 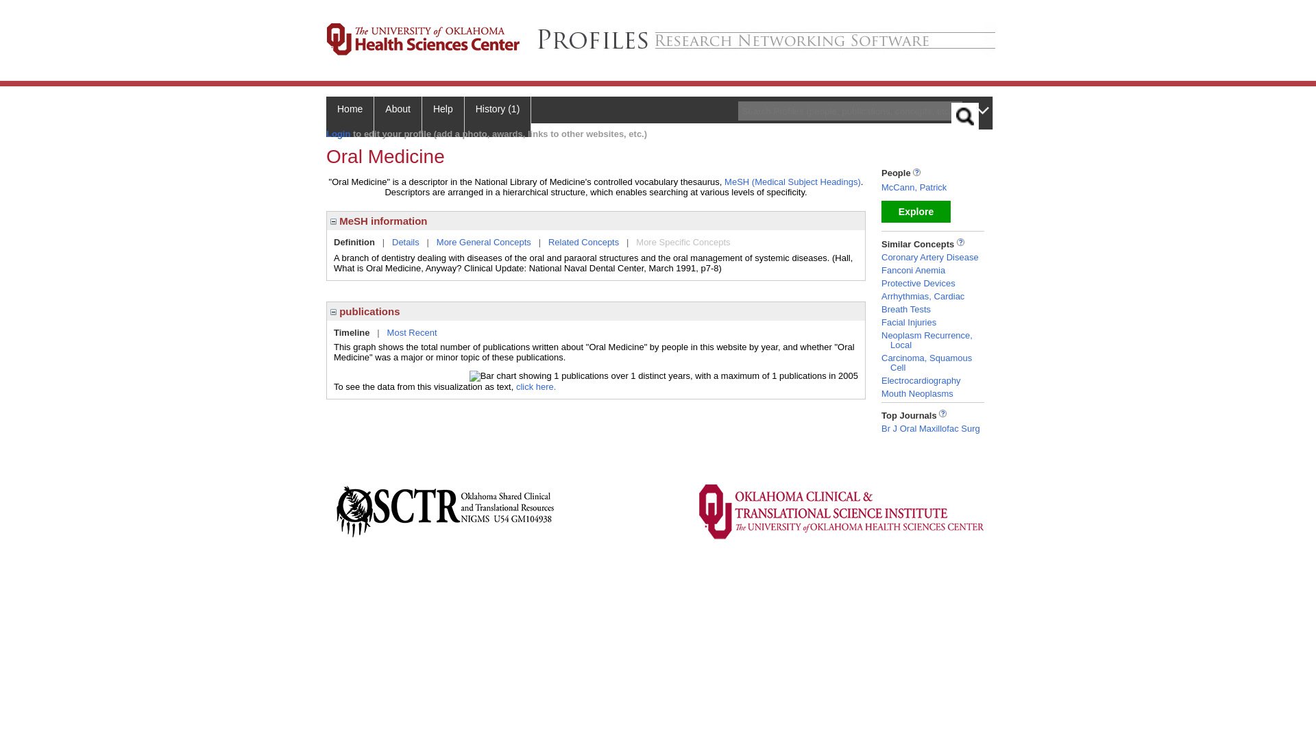 I want to click on More General Concepts, so click(x=484, y=241).